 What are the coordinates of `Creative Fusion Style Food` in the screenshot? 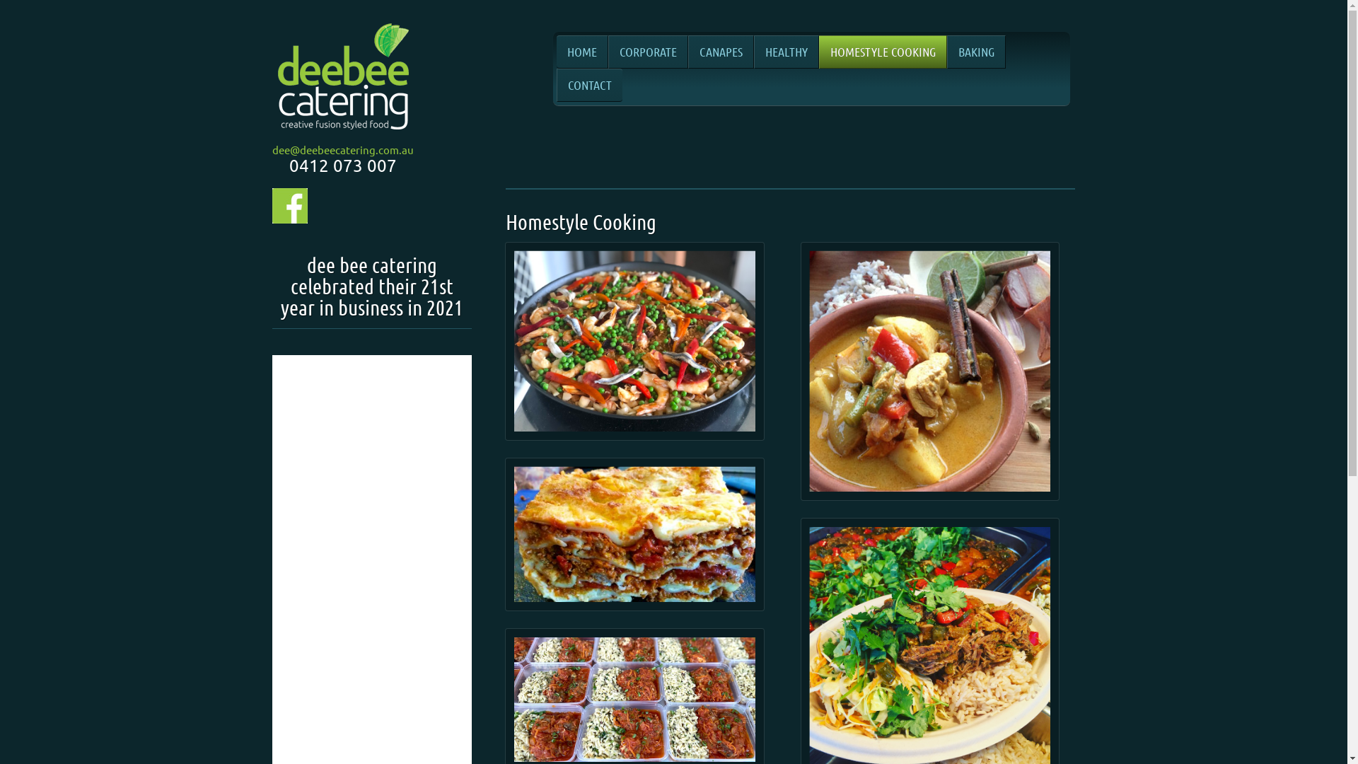 It's located at (343, 133).